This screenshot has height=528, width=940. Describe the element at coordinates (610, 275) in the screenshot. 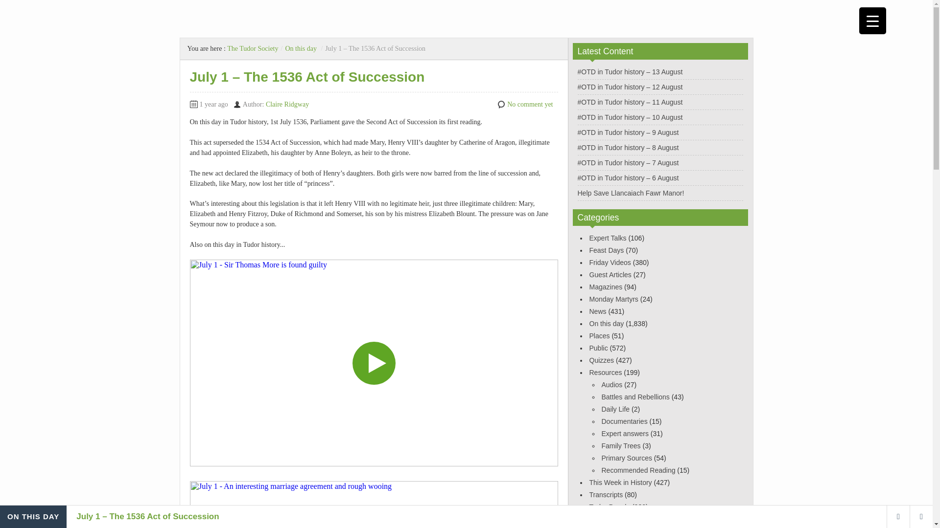

I see `Guest Articles` at that location.